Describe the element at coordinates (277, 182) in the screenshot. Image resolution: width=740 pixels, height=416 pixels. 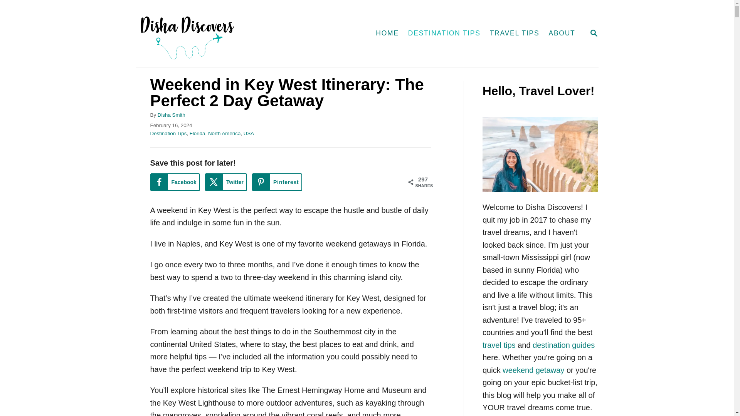
I see `Pinterest` at that location.